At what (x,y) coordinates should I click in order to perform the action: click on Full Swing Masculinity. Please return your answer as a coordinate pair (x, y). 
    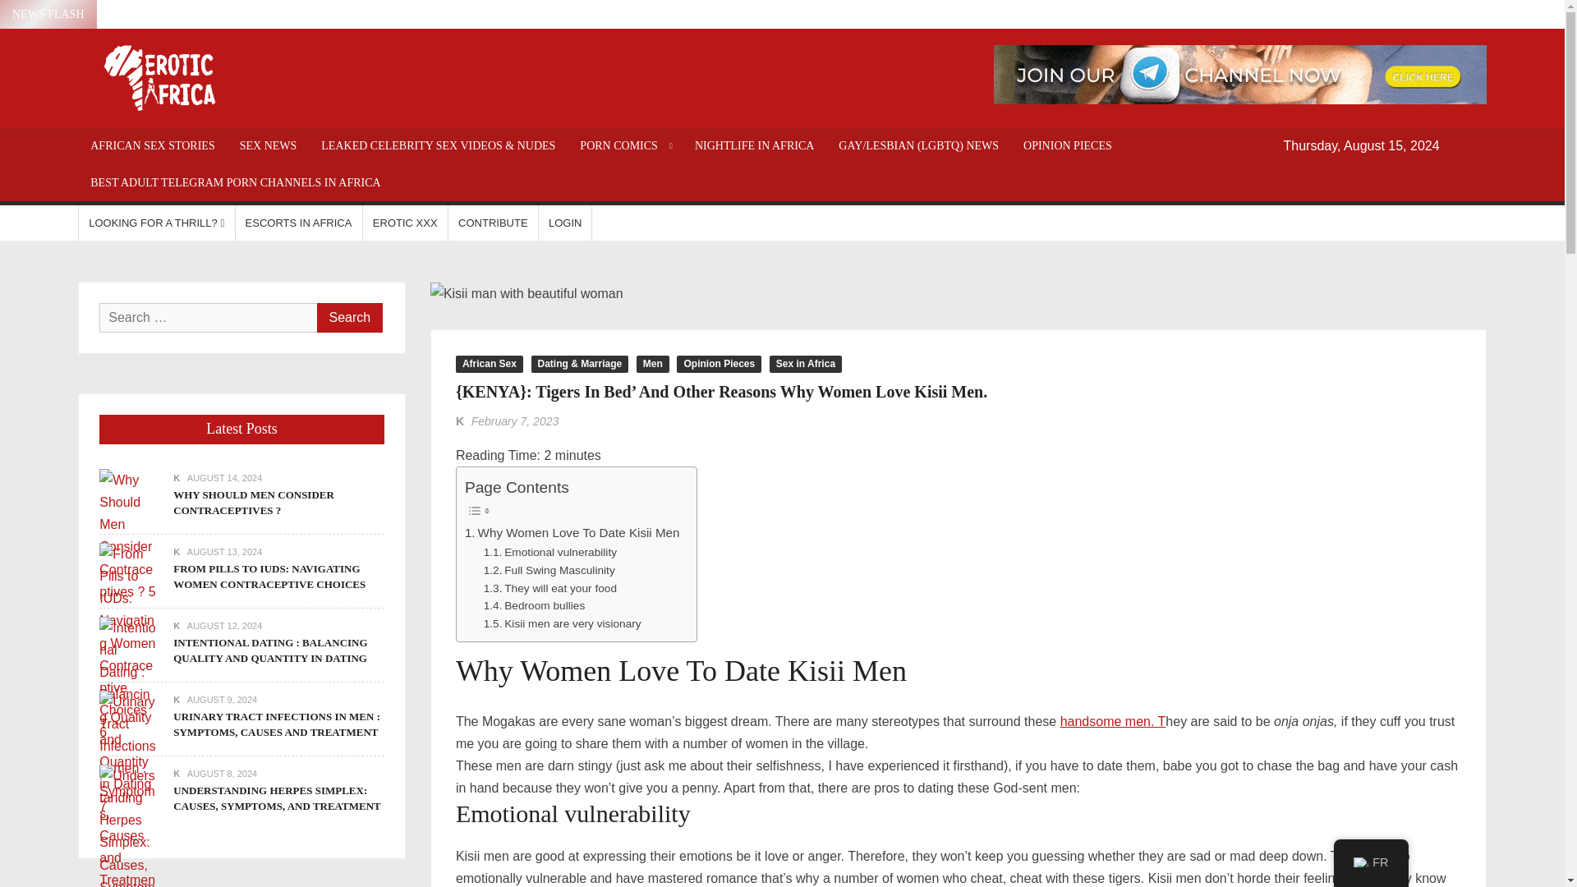
    Looking at the image, I should click on (549, 570).